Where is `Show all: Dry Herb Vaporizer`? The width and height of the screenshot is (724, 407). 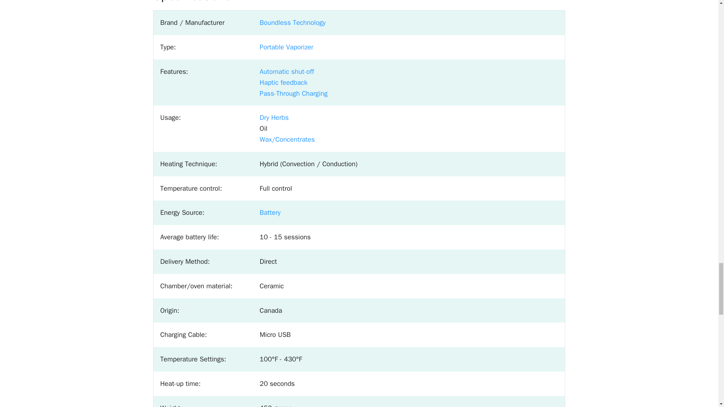
Show all: Dry Herb Vaporizer is located at coordinates (275, 118).